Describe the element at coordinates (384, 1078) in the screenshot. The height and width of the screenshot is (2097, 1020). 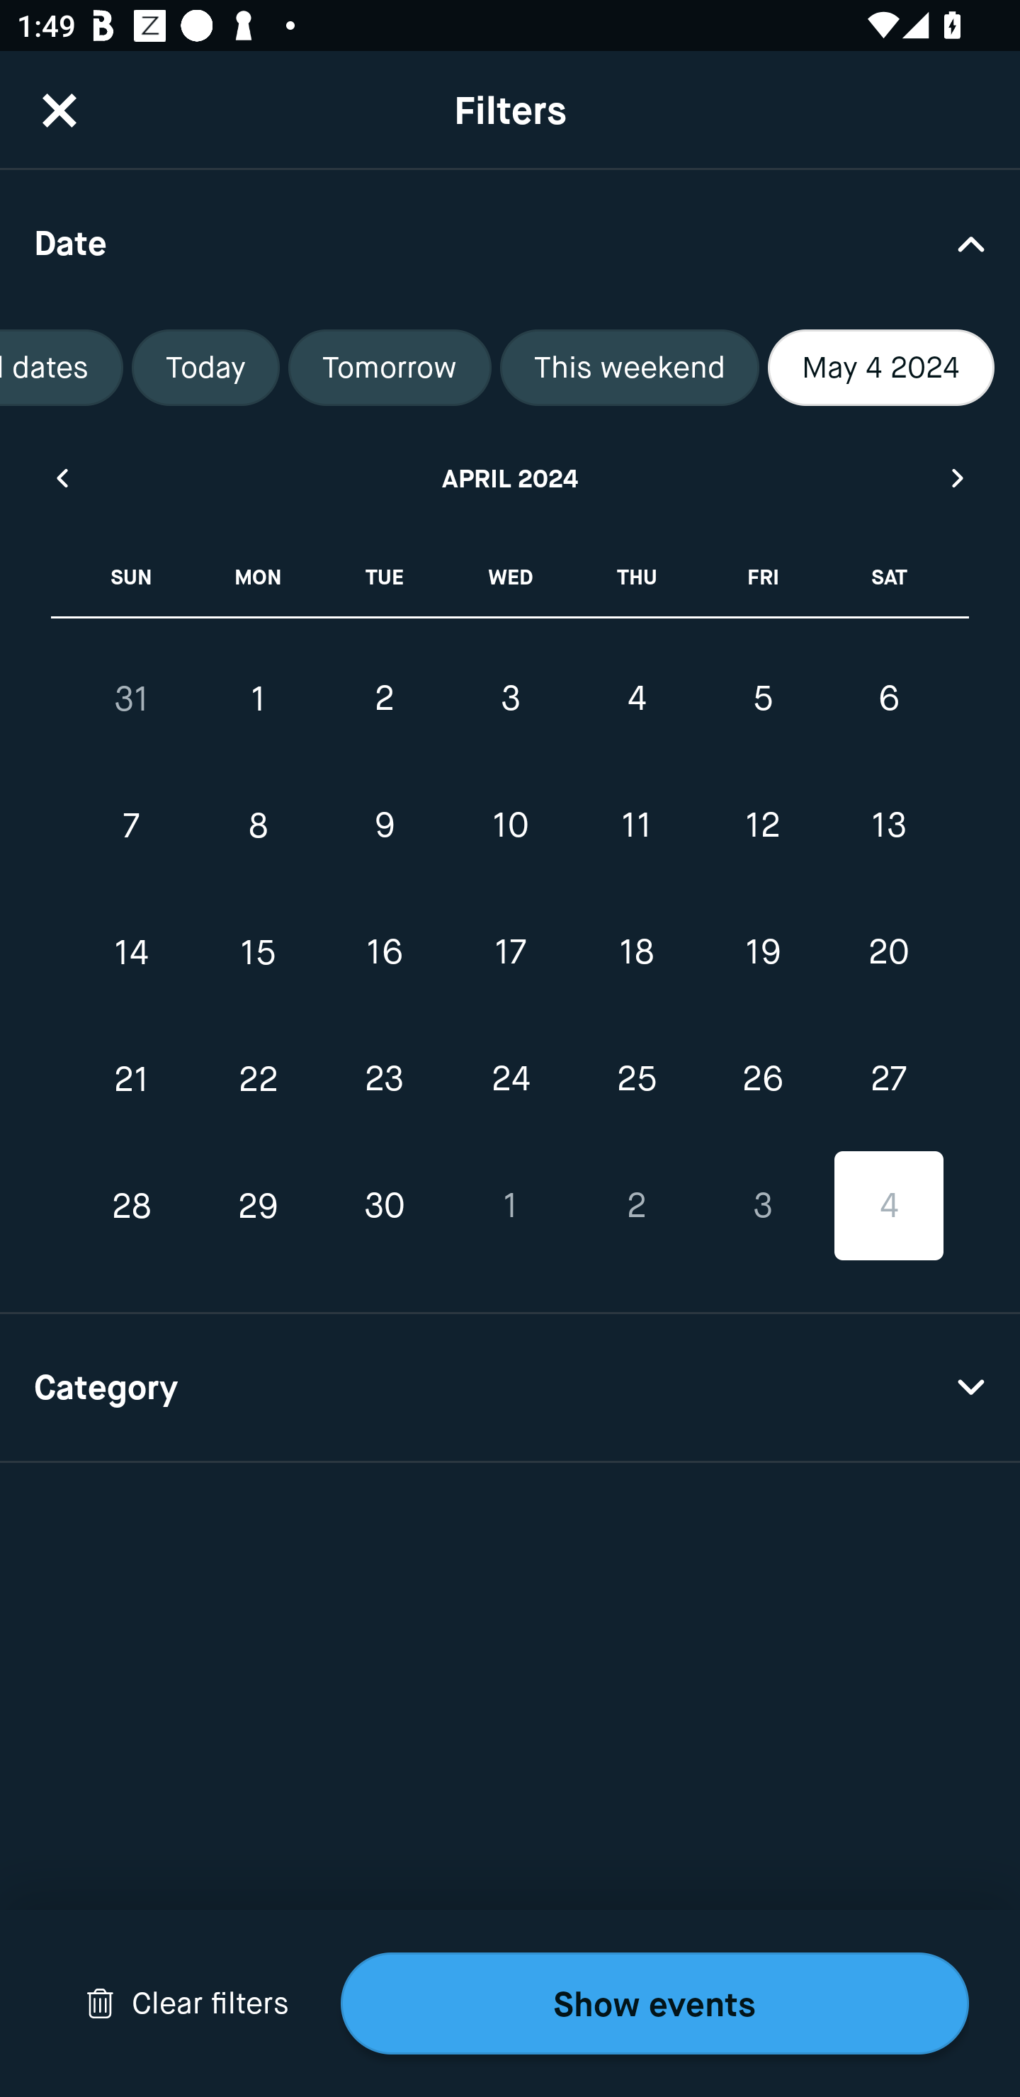
I see `23` at that location.